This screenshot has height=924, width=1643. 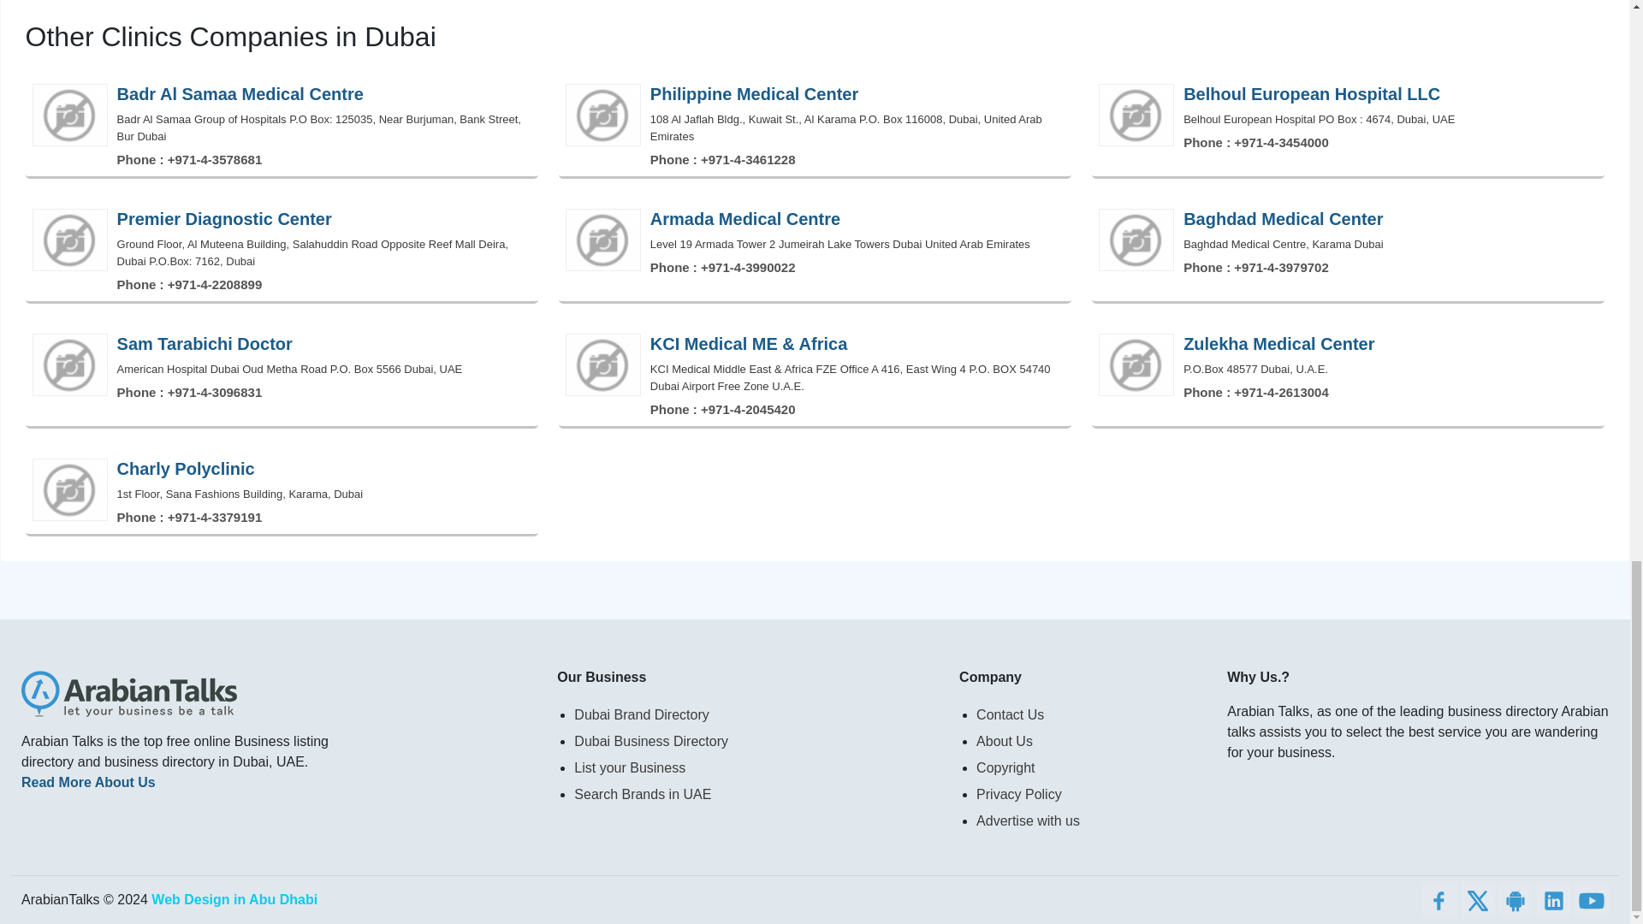 What do you see at coordinates (1090, 820) in the screenshot?
I see `Advertise with us` at bounding box center [1090, 820].